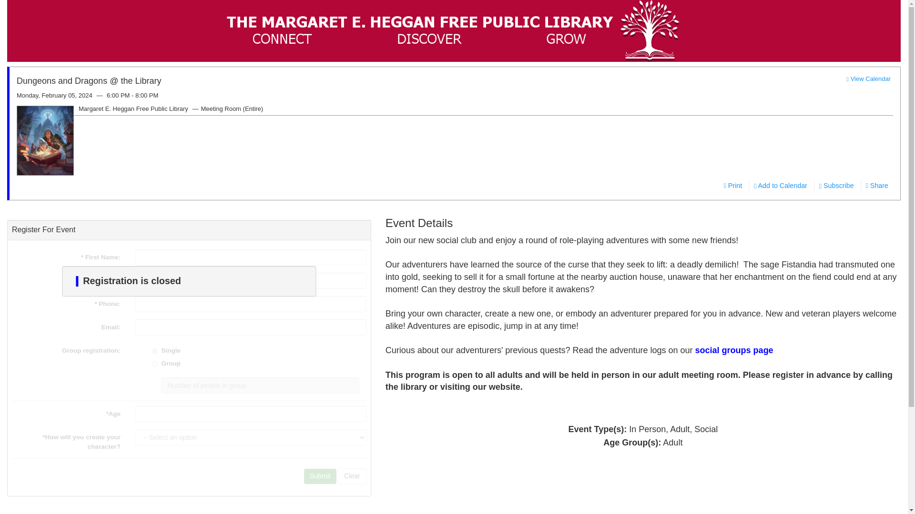 The image size is (915, 514). I want to click on group, so click(154, 364).